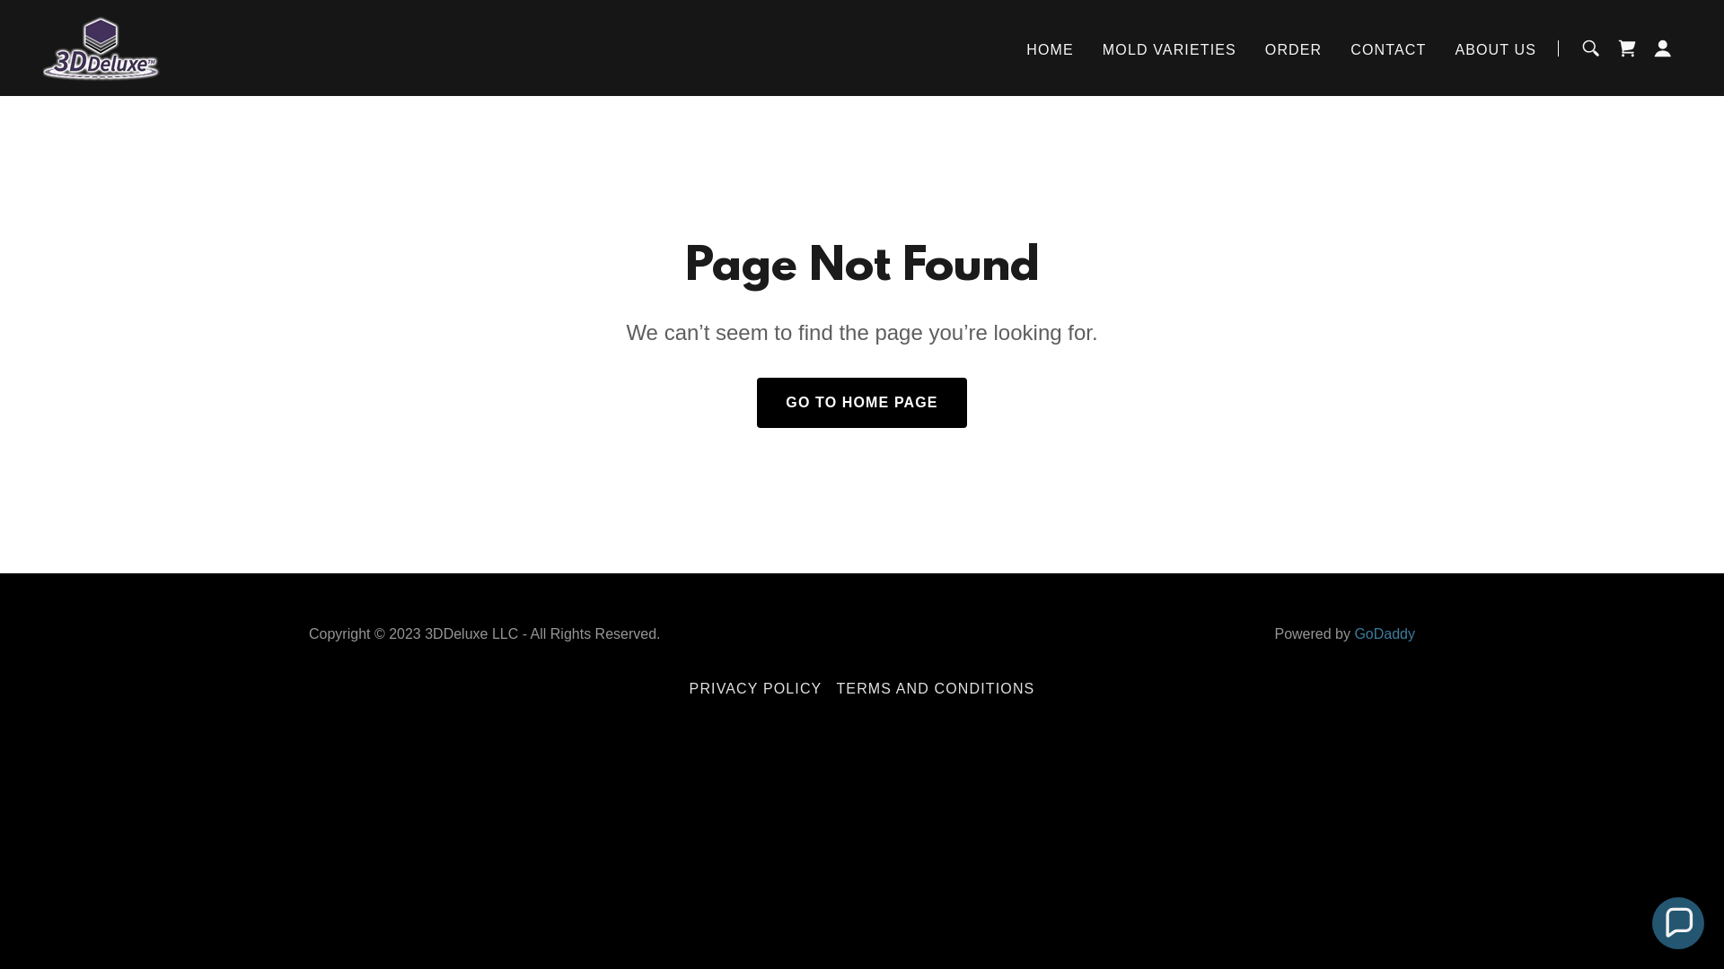 Image resolution: width=1724 pixels, height=969 pixels. Describe the element at coordinates (1293, 50) in the screenshot. I see `ORDER` at that location.